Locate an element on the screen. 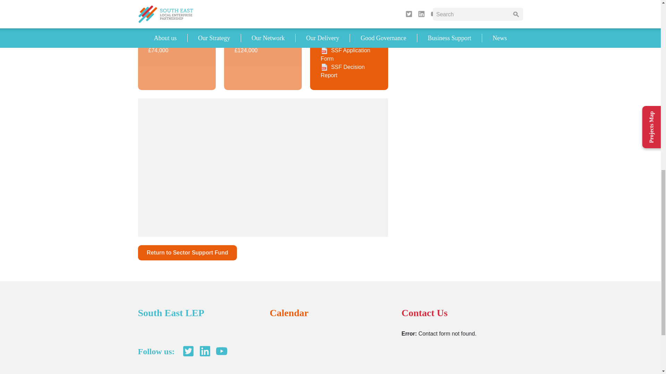 The width and height of the screenshot is (666, 374). Return to projects is located at coordinates (187, 252).